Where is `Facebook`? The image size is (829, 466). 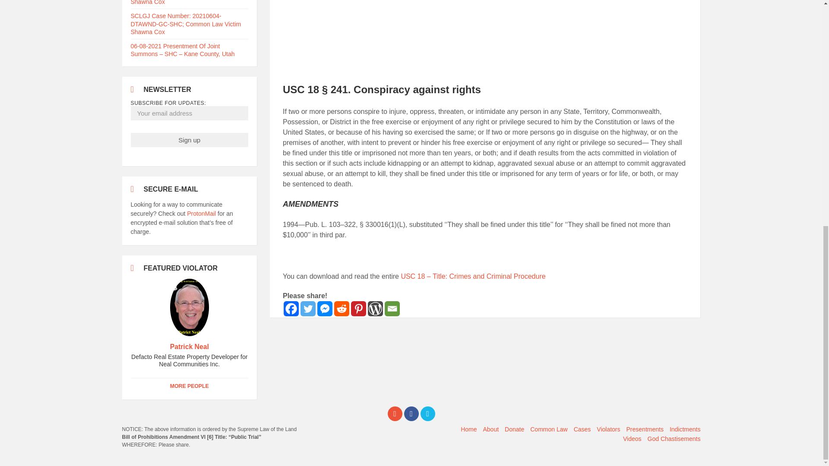
Facebook is located at coordinates (411, 413).